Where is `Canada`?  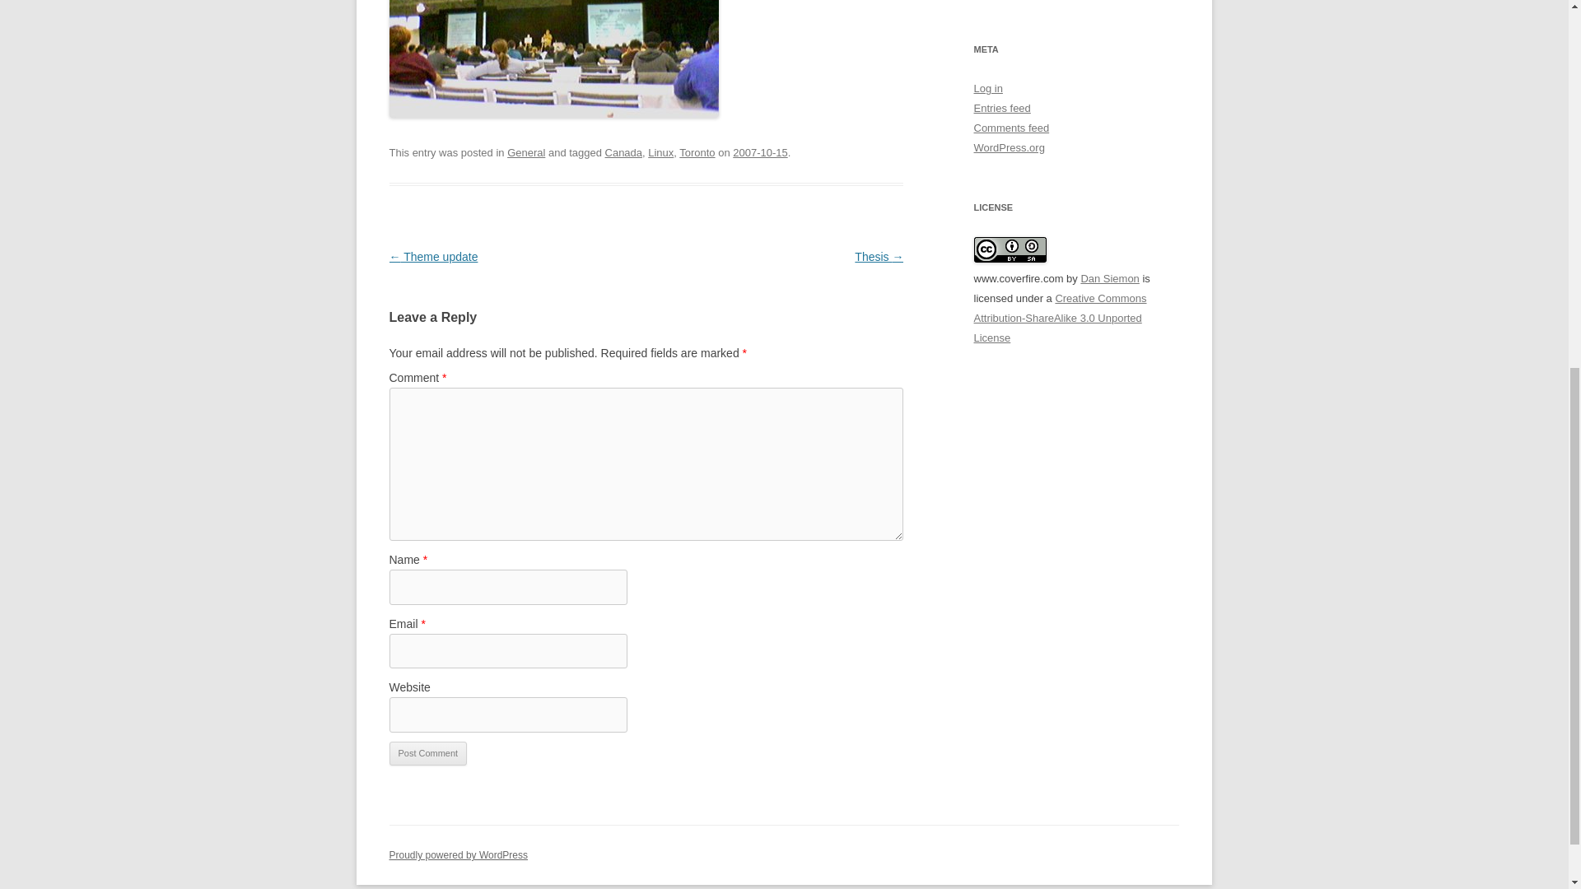
Canada is located at coordinates (623, 153).